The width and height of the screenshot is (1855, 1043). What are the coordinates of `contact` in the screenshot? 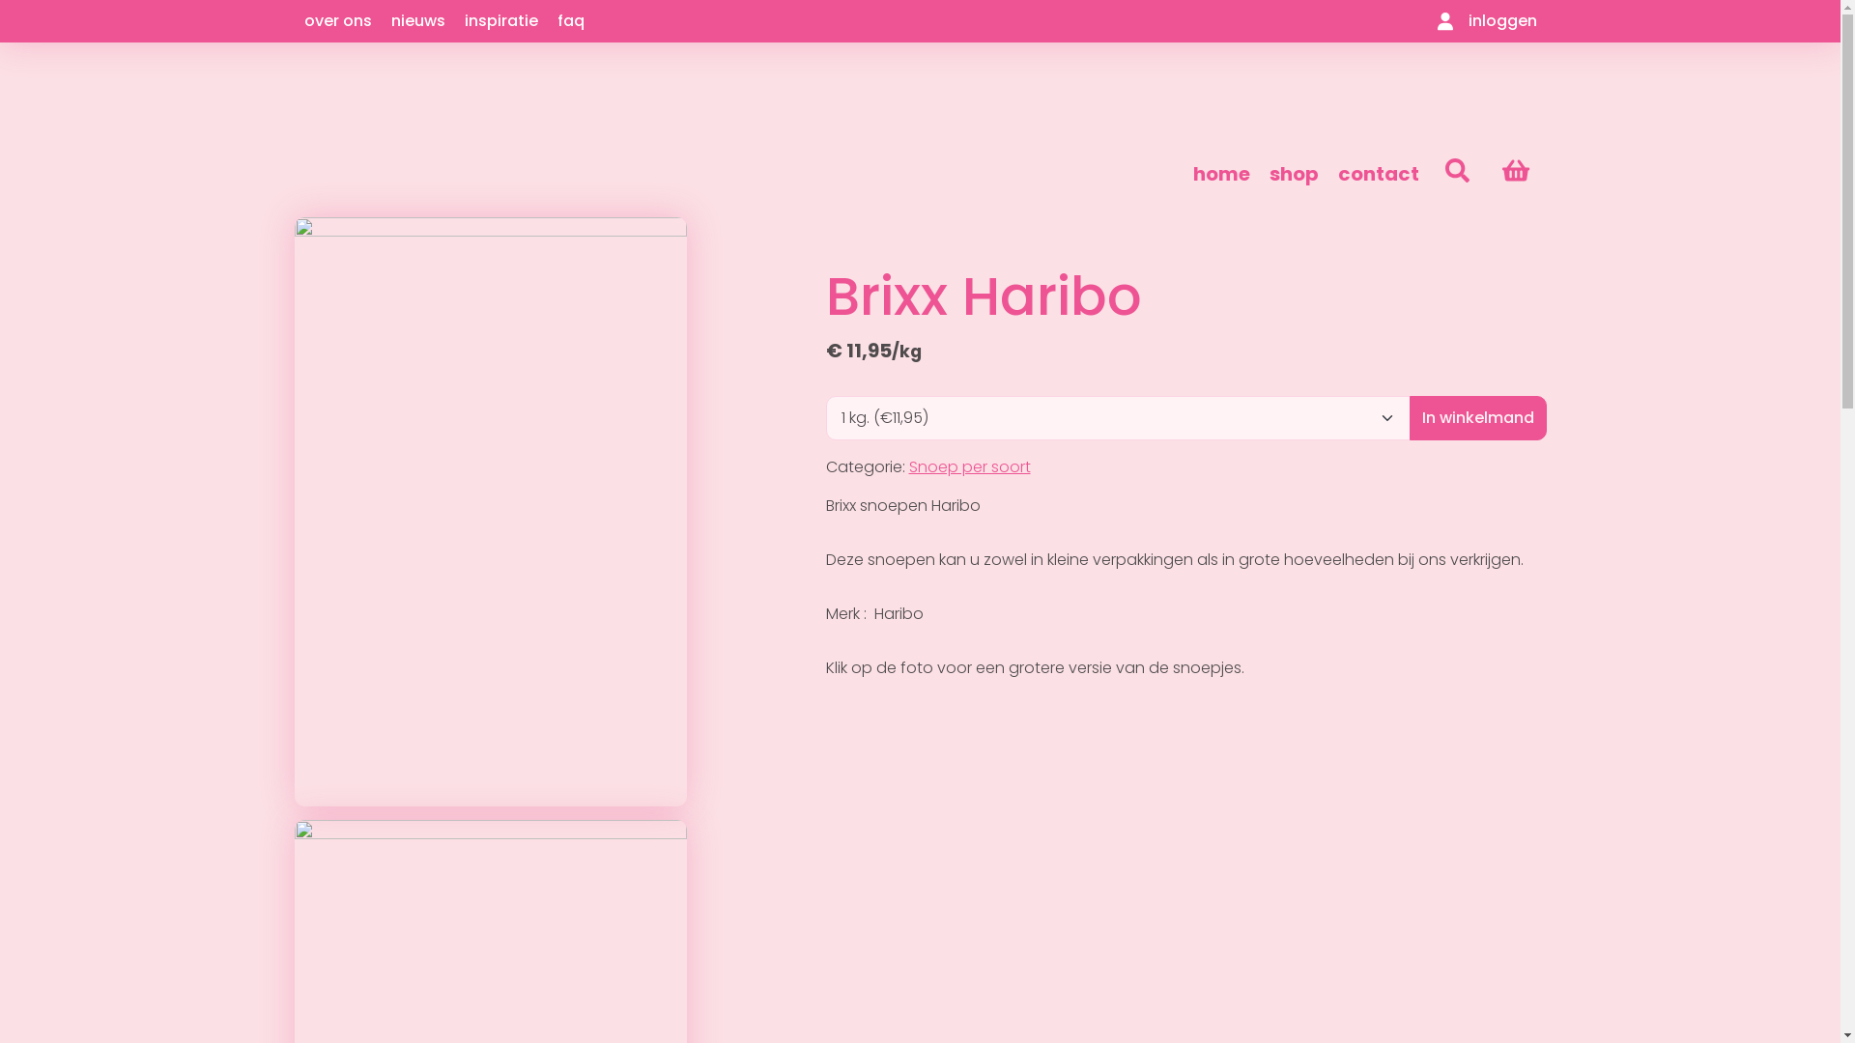 It's located at (1379, 173).